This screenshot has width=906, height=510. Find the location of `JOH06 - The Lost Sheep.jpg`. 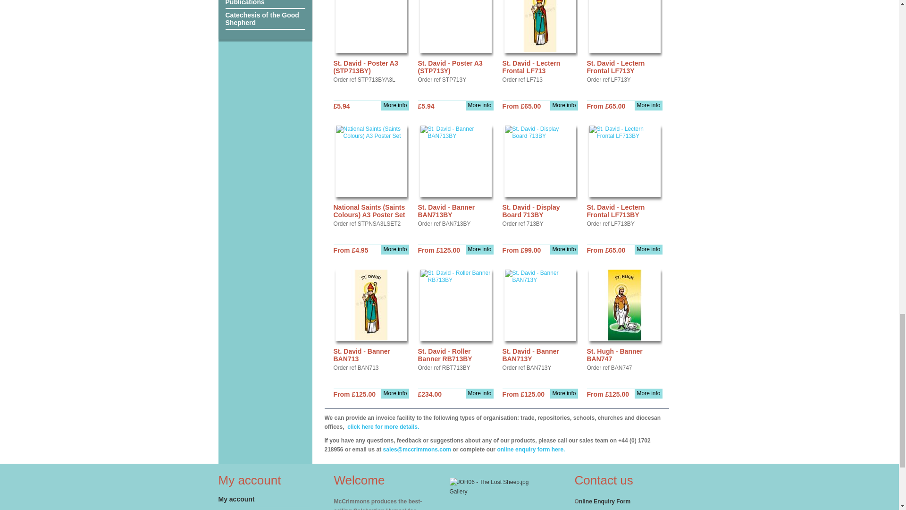

JOH06 - The Lost Sheep.jpg is located at coordinates (489, 482).